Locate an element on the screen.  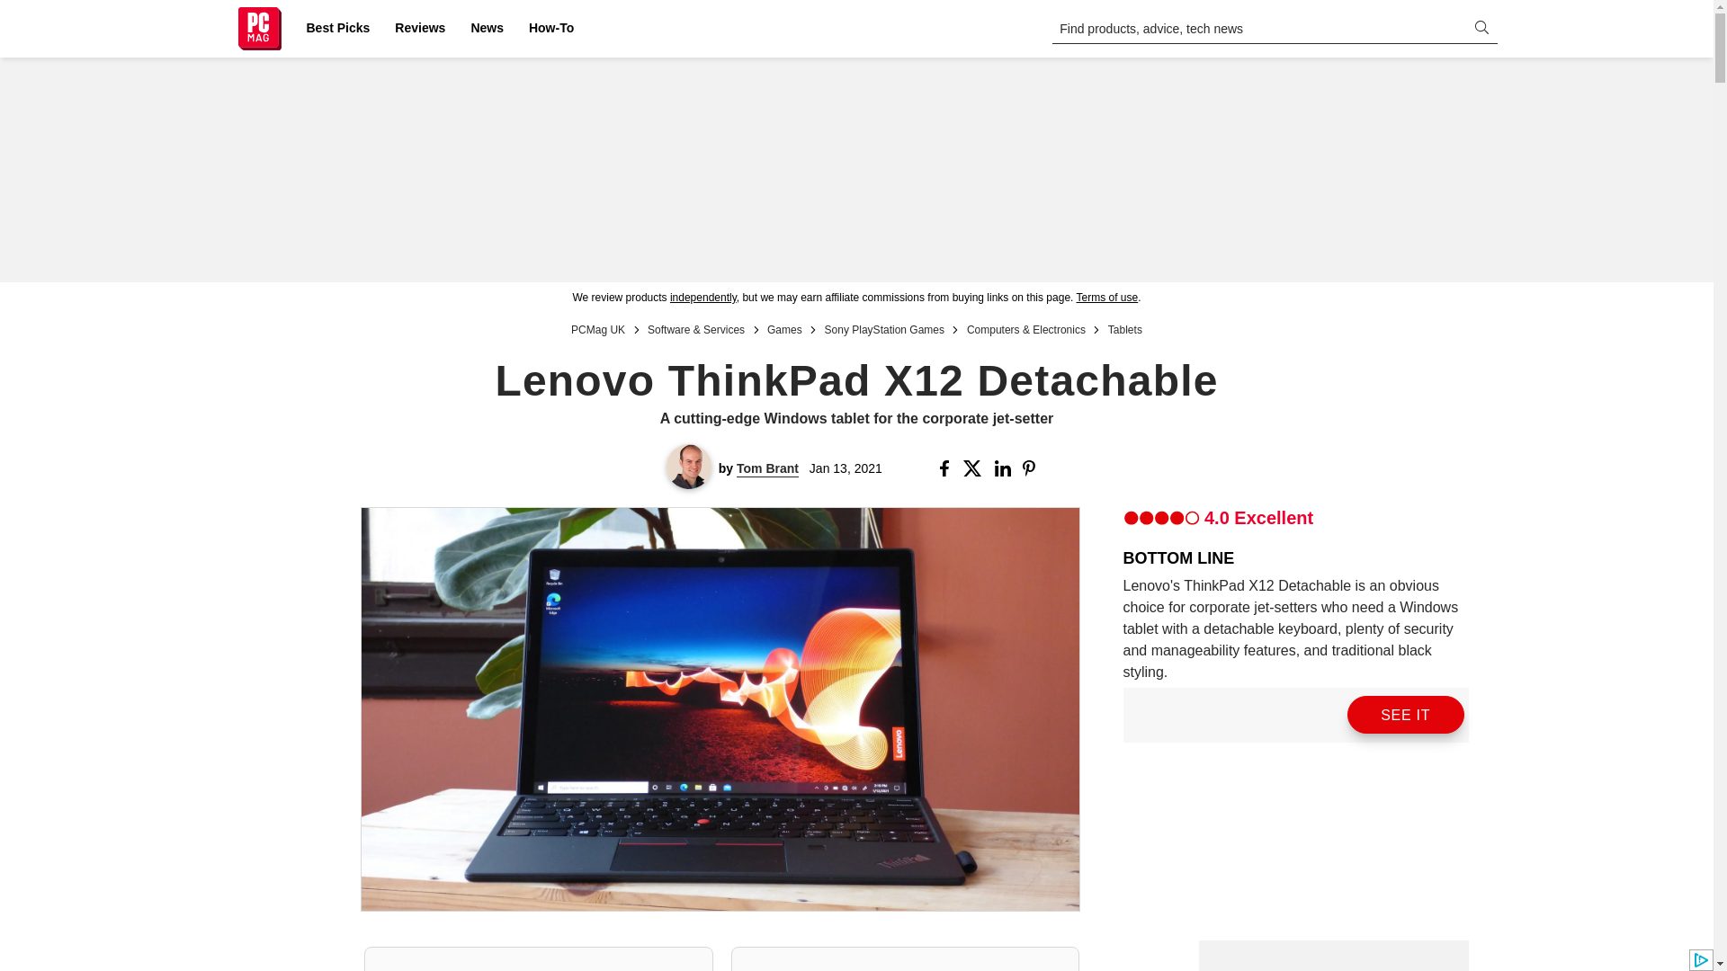
Share this Story on X is located at coordinates (975, 468).